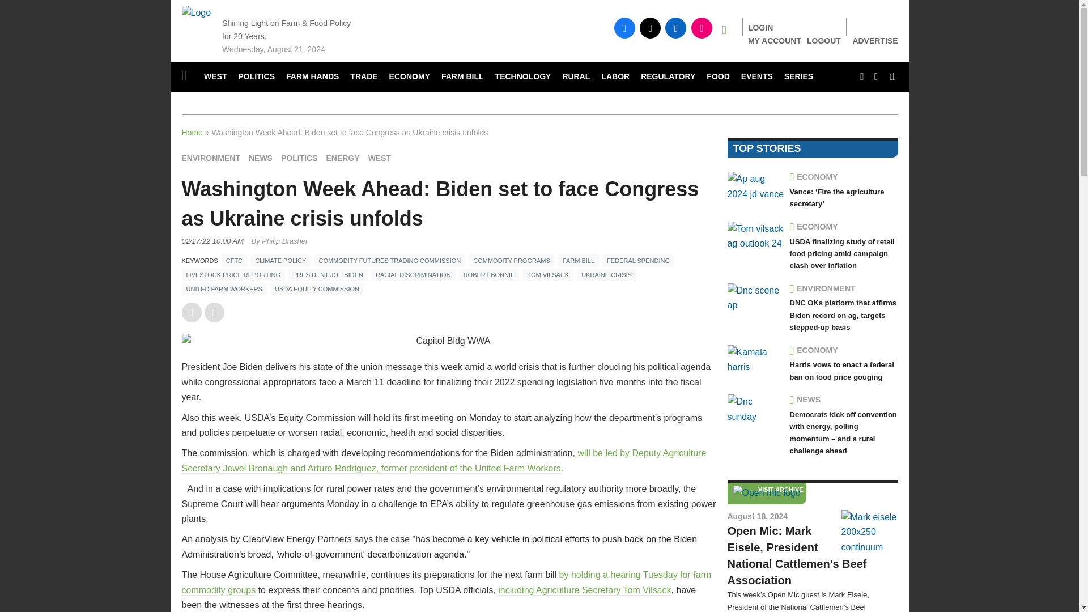 The width and height of the screenshot is (1088, 612). What do you see at coordinates (757, 77) in the screenshot?
I see `EVENTS` at bounding box center [757, 77].